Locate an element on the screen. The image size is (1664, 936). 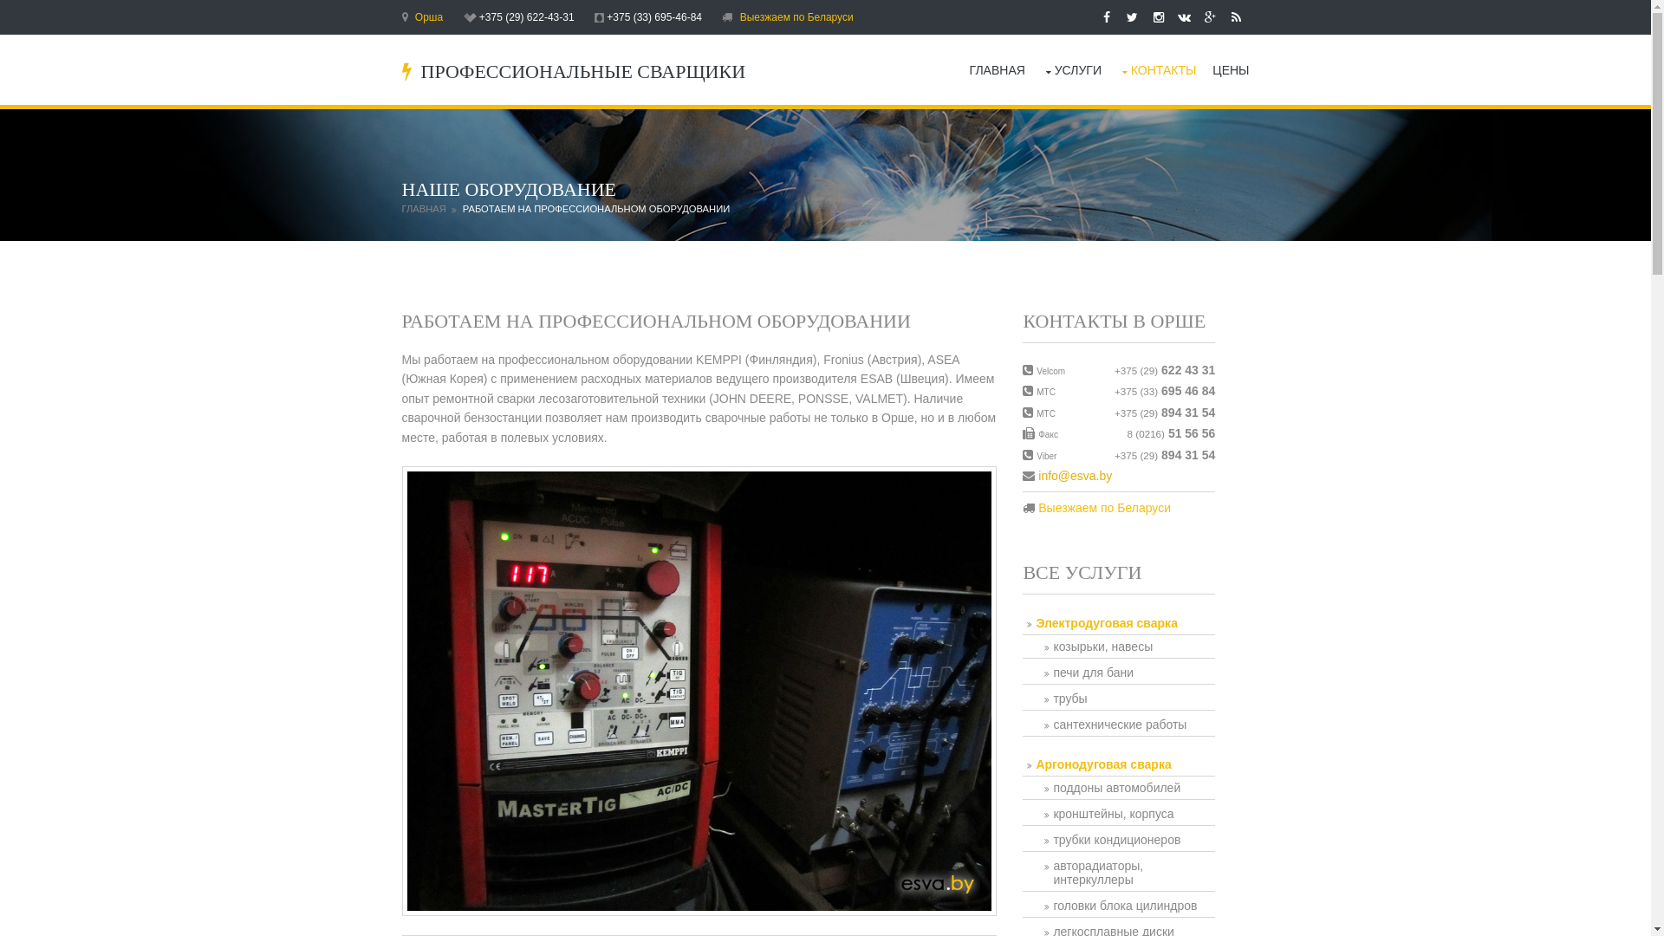
info@esva.by is located at coordinates (1075, 476).